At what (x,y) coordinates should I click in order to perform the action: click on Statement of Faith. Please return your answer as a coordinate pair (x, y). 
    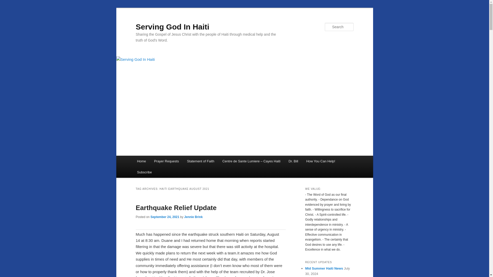
    Looking at the image, I should click on (201, 161).